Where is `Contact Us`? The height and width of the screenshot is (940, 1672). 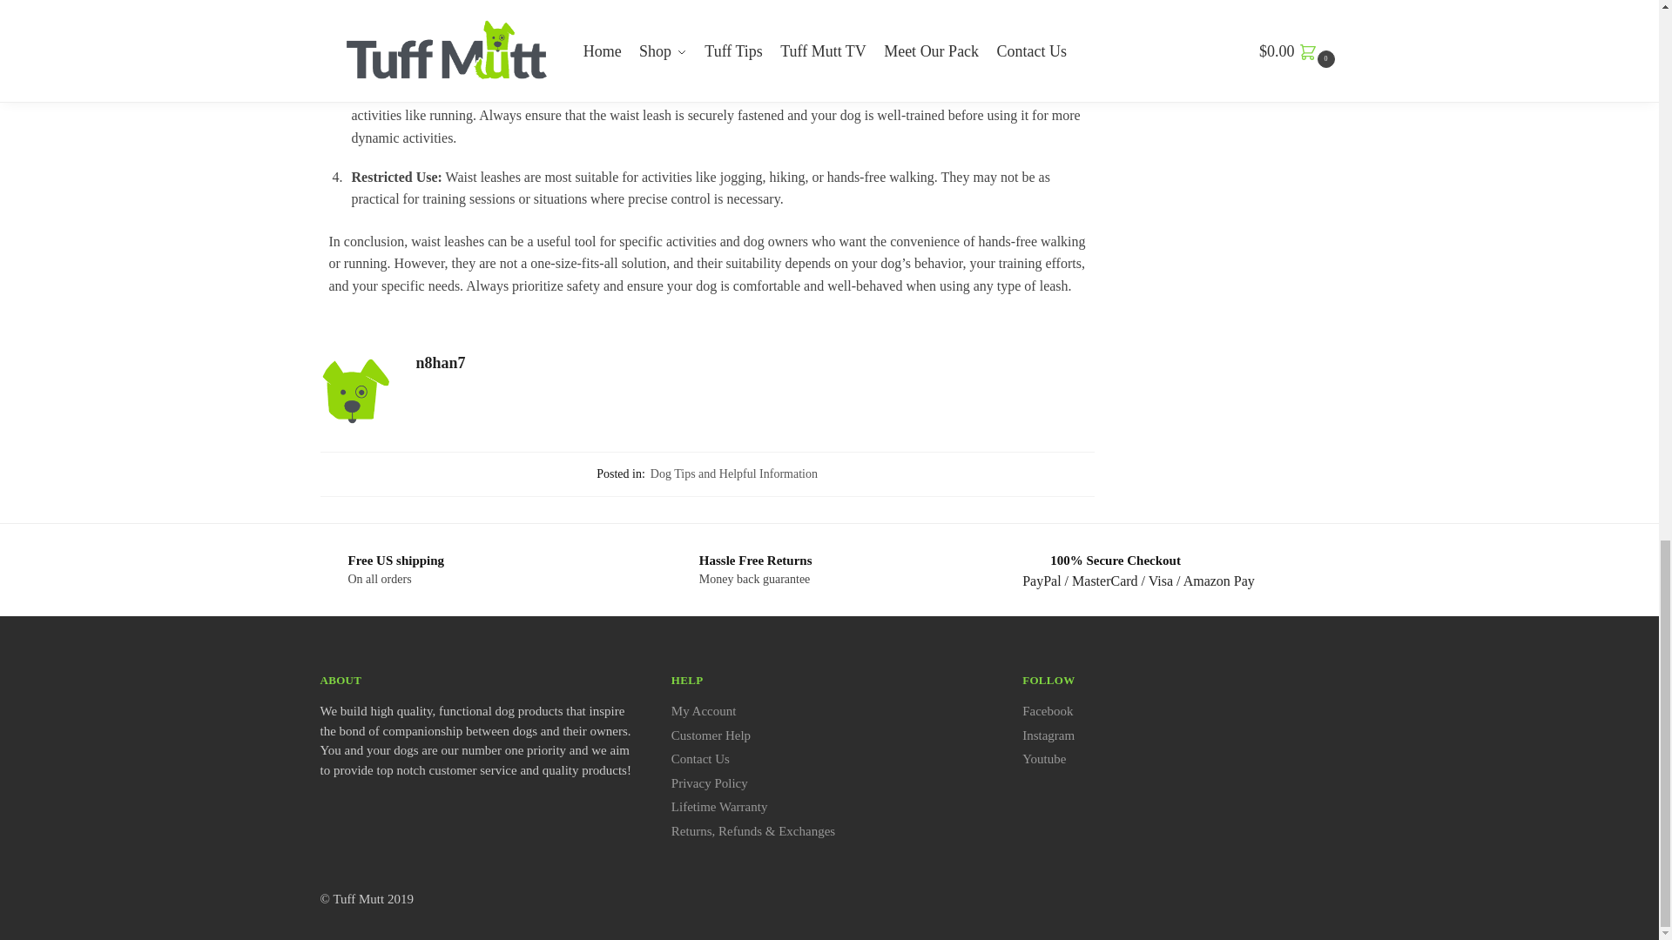 Contact Us is located at coordinates (700, 759).